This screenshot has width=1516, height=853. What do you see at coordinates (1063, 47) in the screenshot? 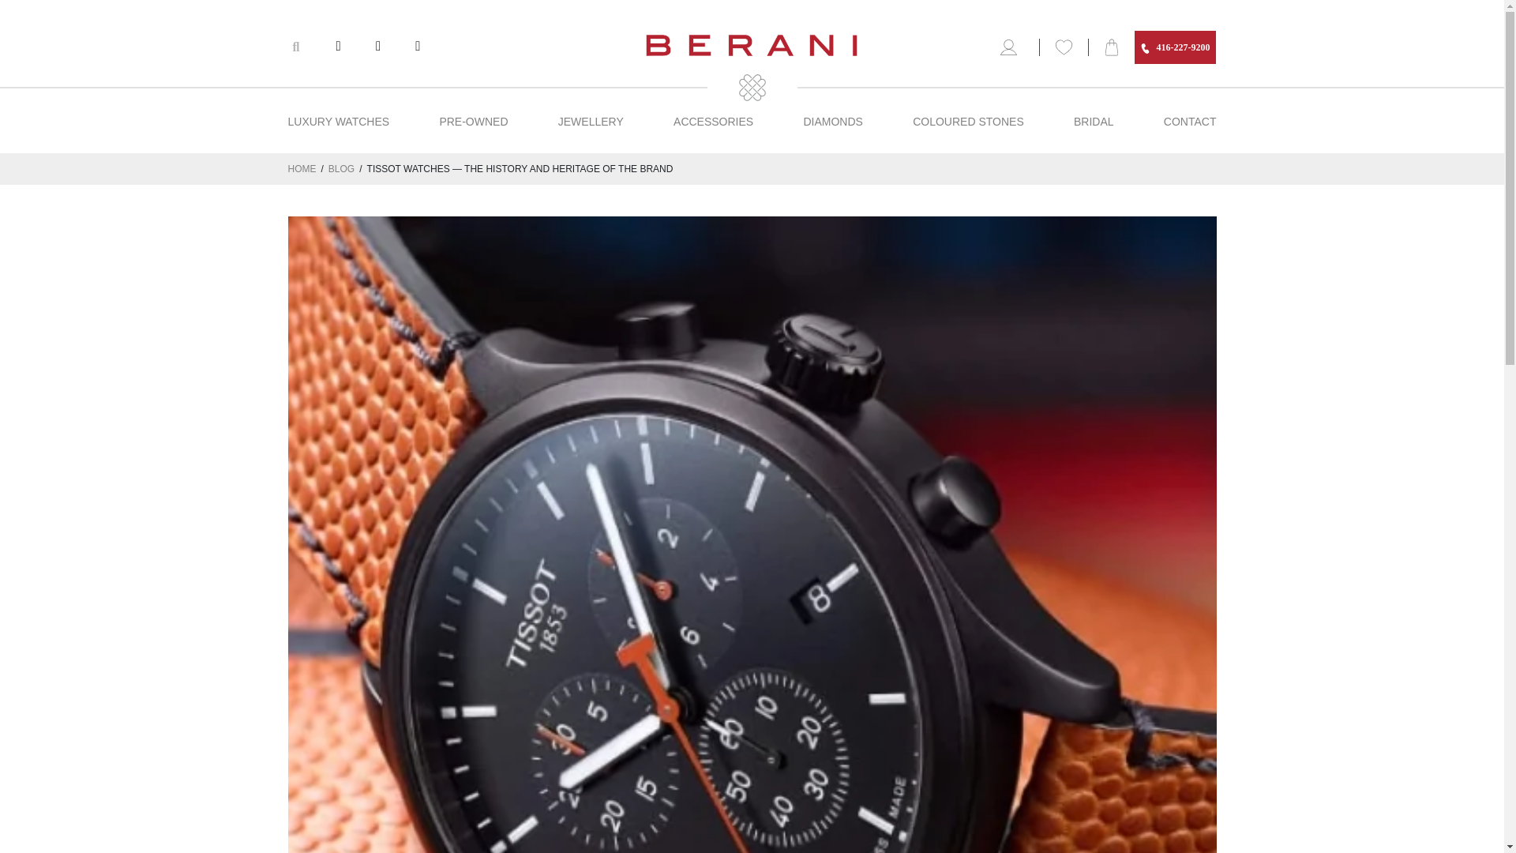
I see `Menu Icons` at bounding box center [1063, 47].